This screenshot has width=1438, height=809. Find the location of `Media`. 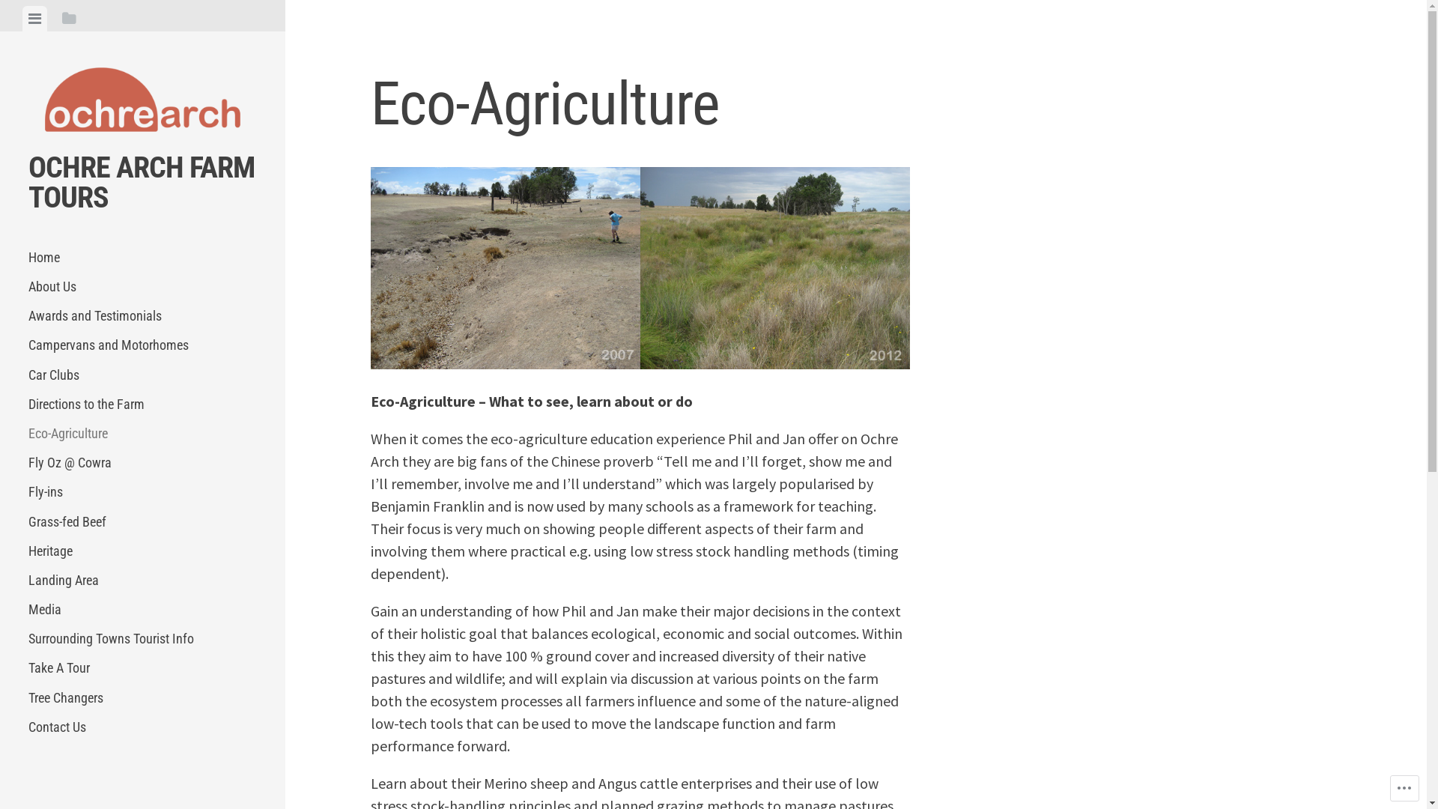

Media is located at coordinates (142, 610).